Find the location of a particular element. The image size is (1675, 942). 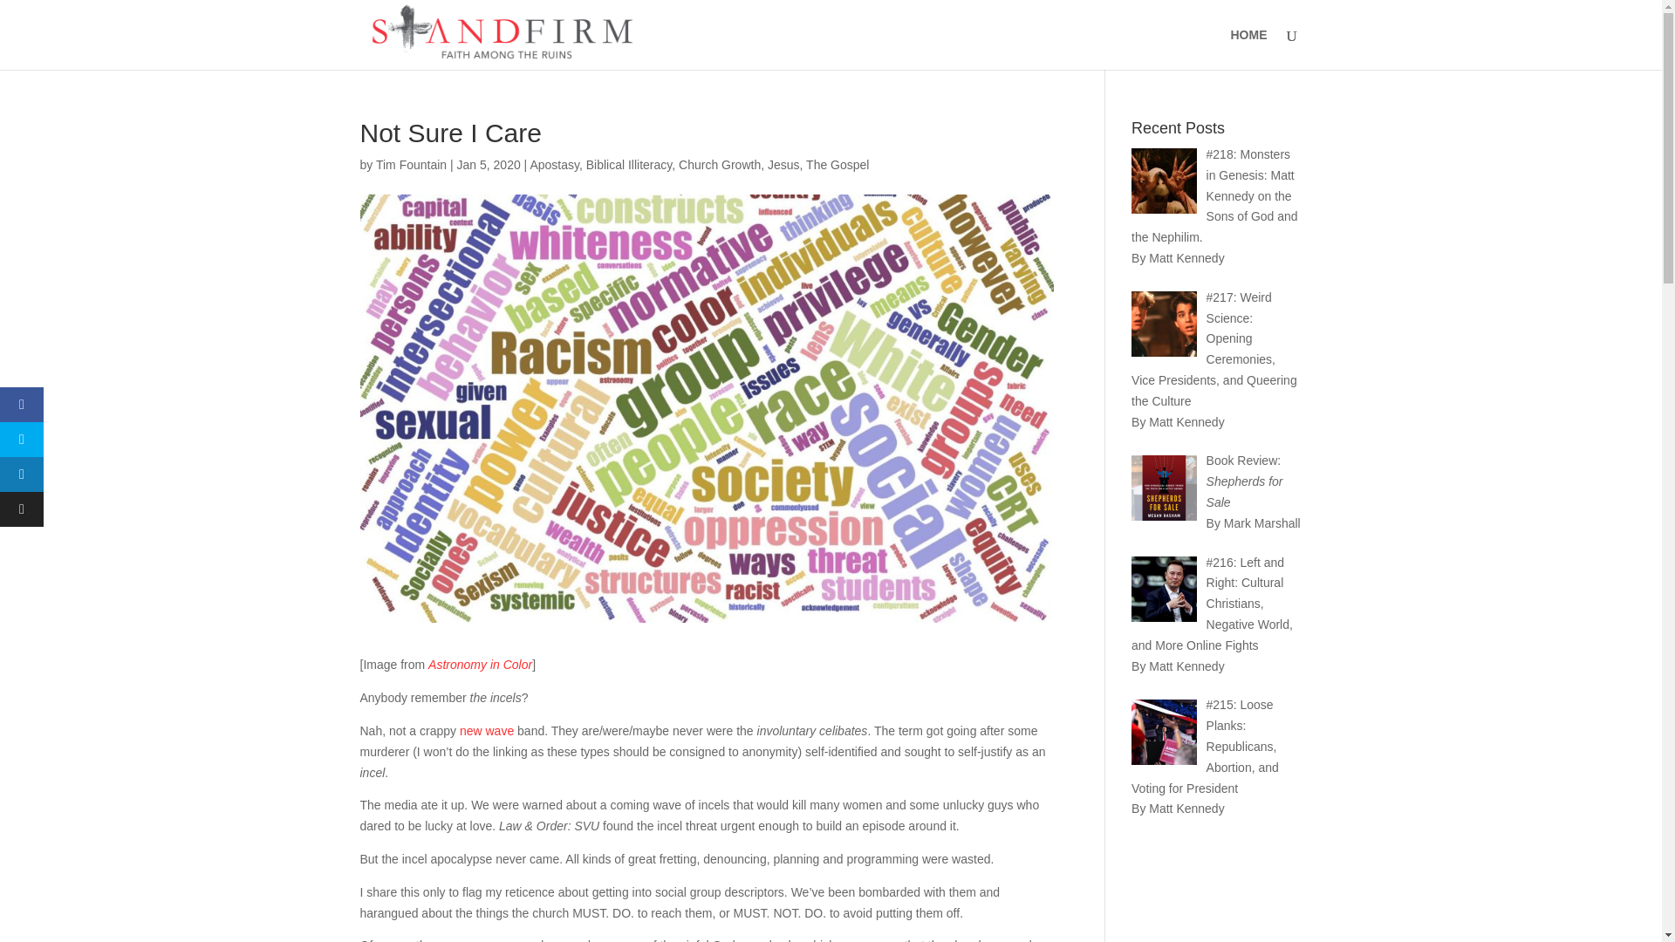

Biblical Illiteracy is located at coordinates (630, 164).